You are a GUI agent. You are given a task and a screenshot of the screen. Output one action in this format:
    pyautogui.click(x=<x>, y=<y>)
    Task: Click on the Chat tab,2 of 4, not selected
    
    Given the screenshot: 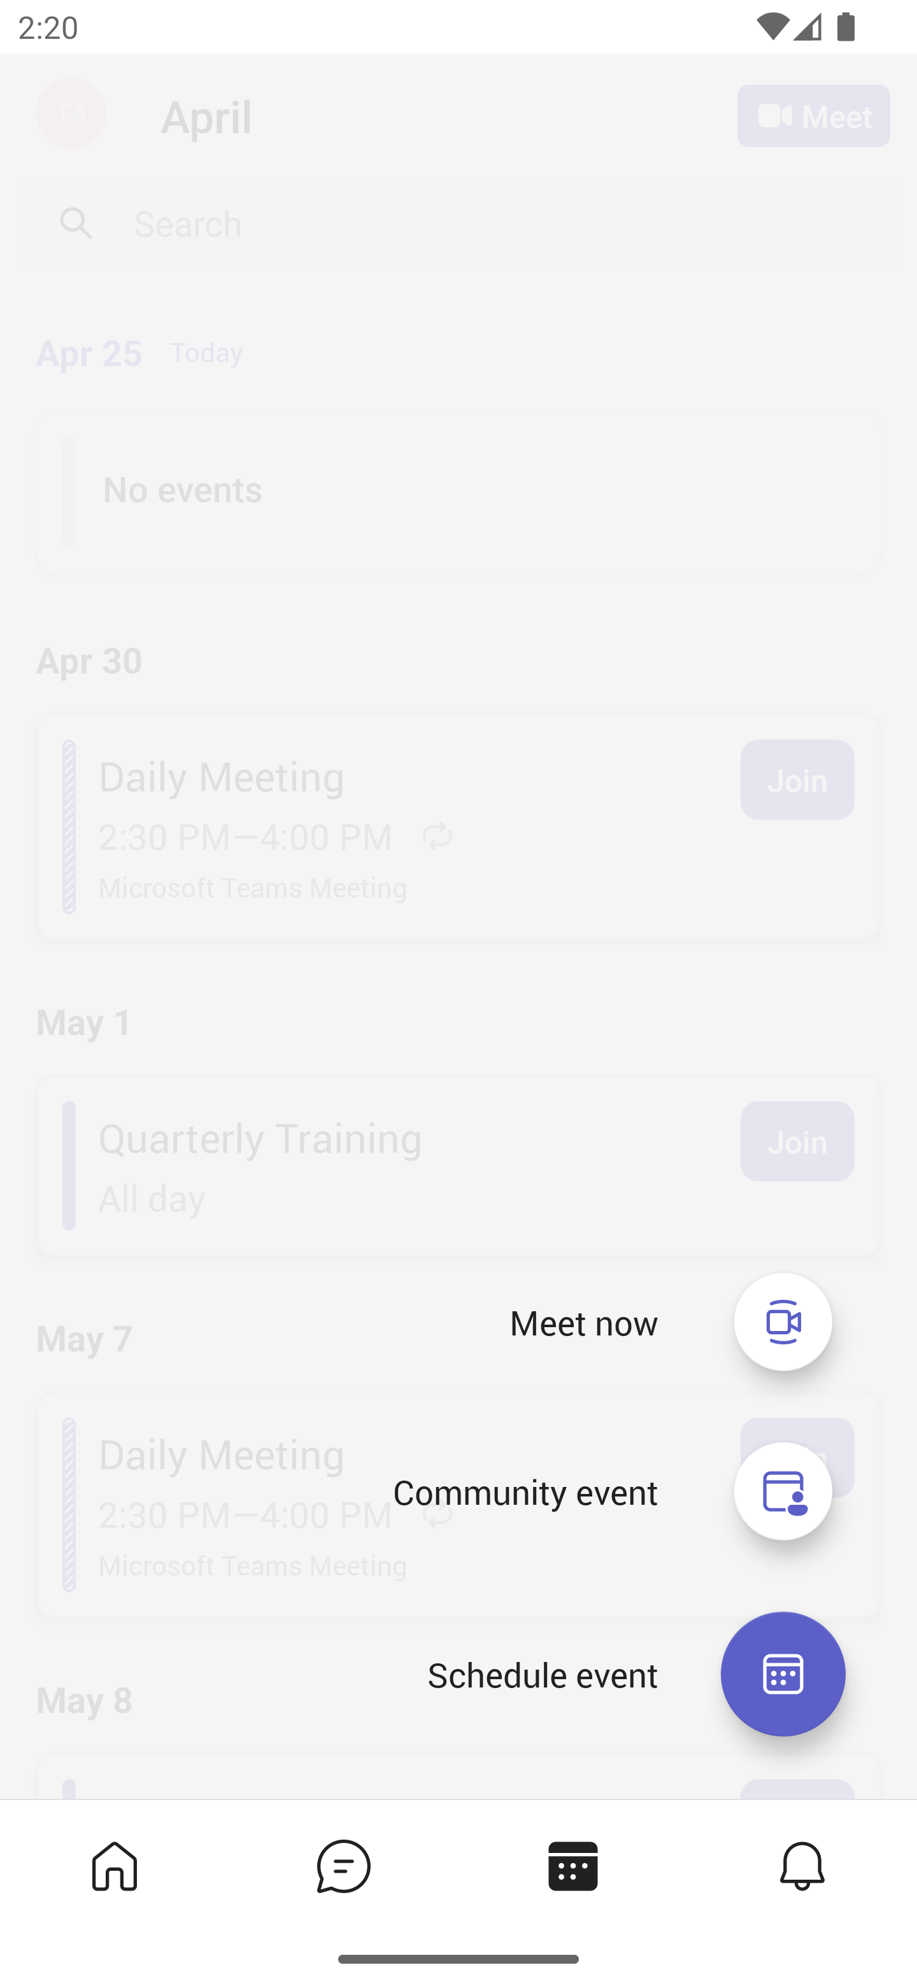 What is the action you would take?
    pyautogui.click(x=343, y=1865)
    